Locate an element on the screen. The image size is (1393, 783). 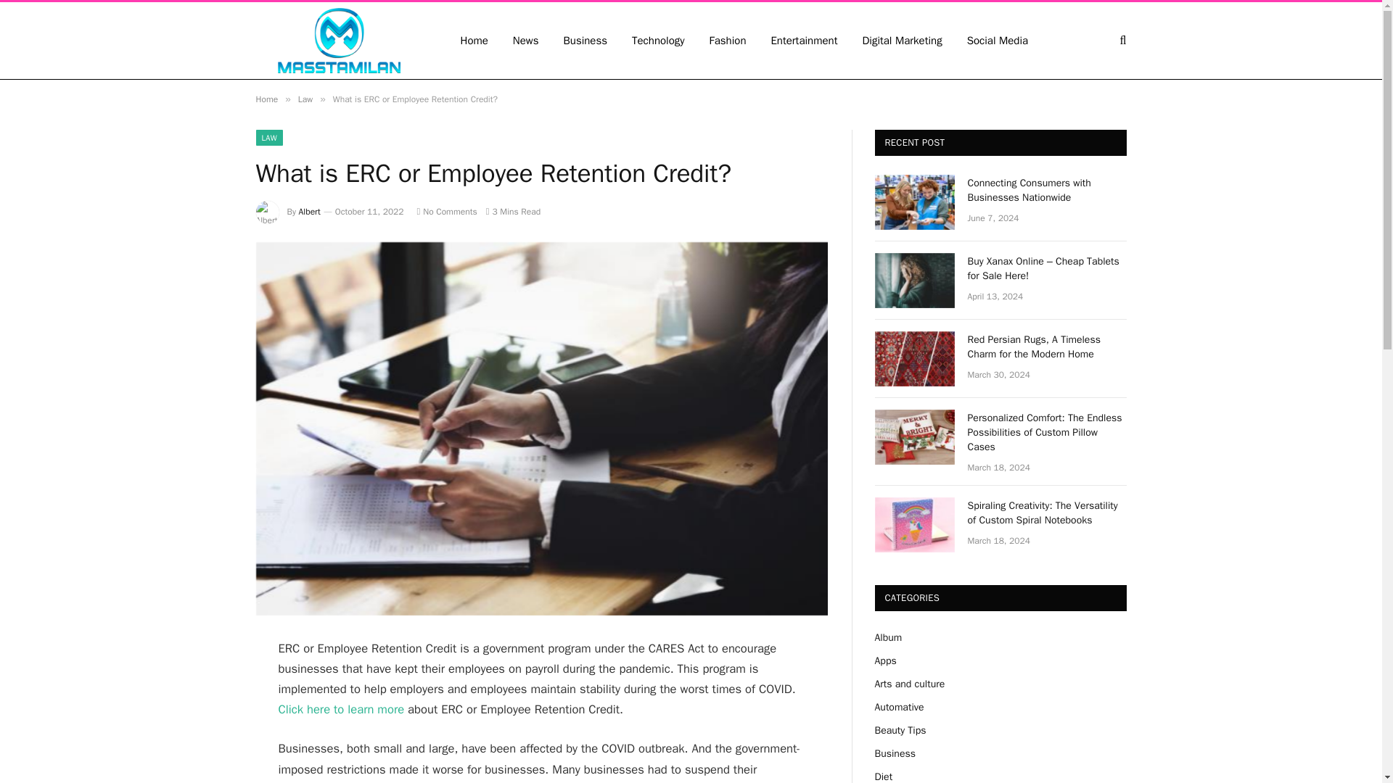
No Comments is located at coordinates (446, 212).